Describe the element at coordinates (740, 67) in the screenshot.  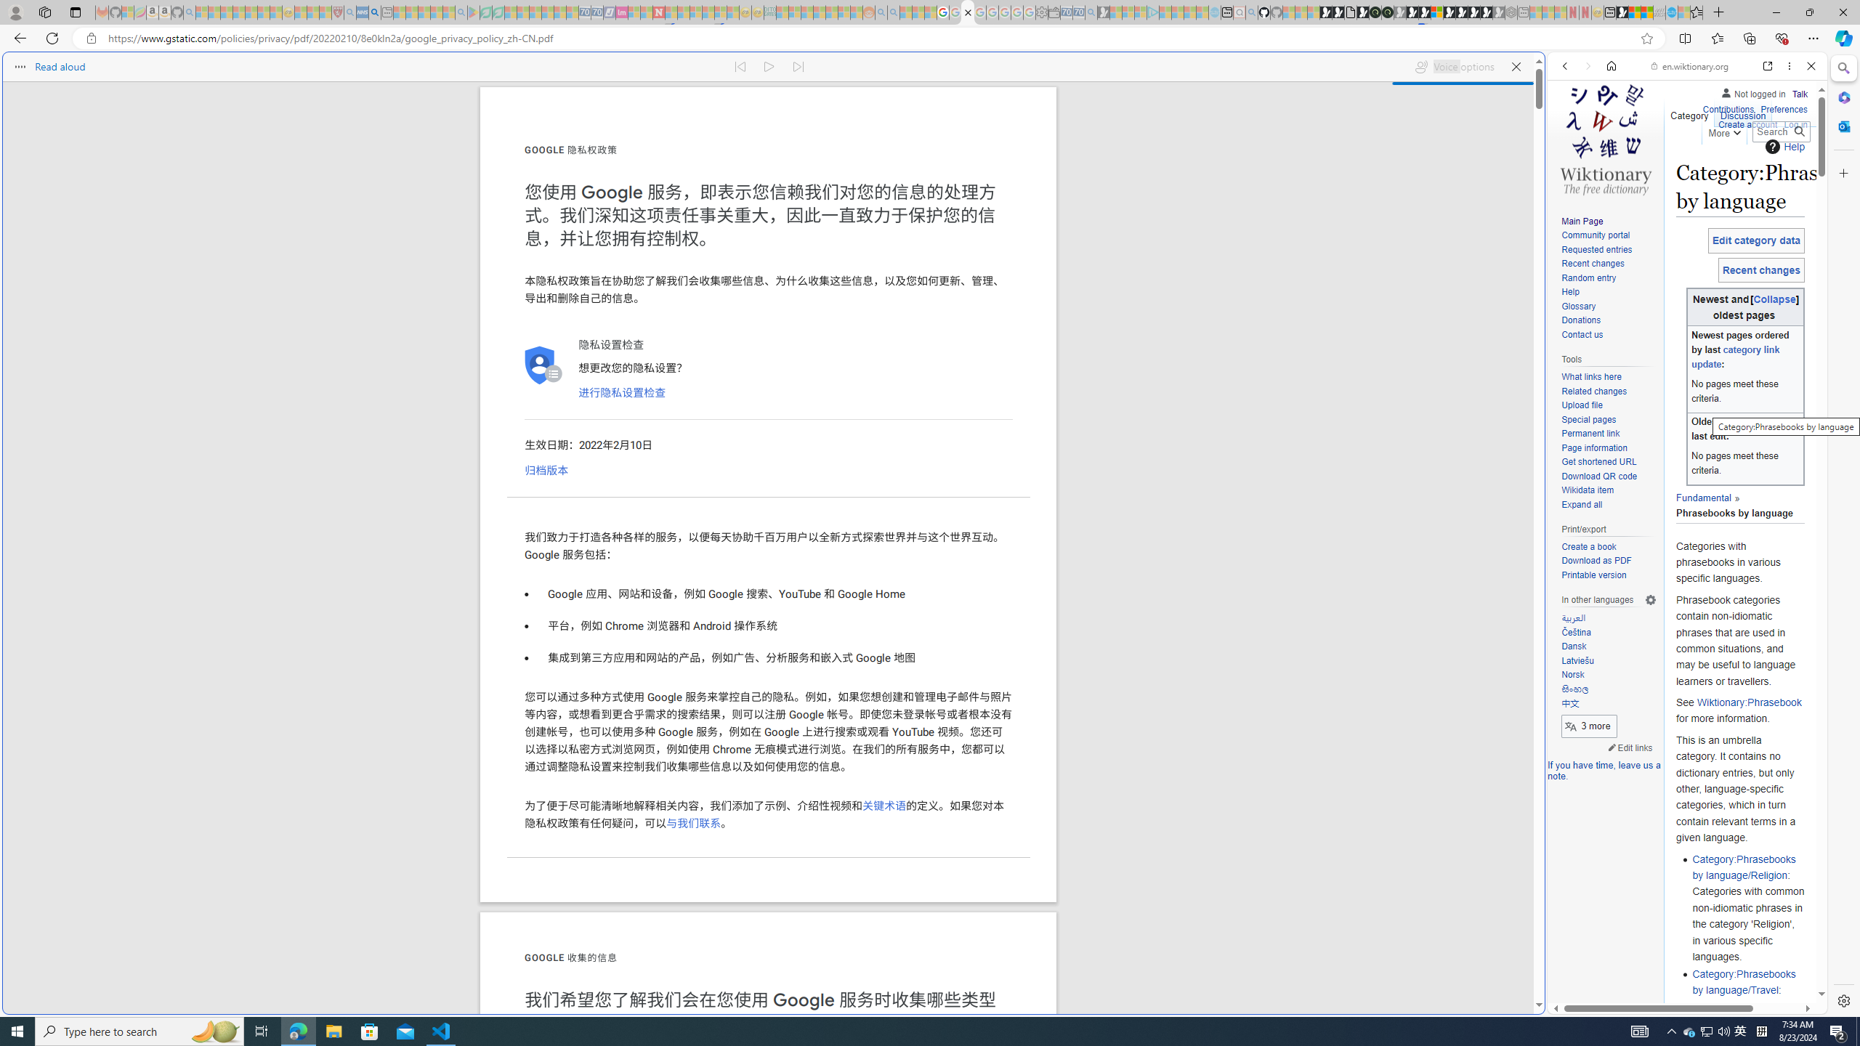
I see `Read previous paragraph` at that location.